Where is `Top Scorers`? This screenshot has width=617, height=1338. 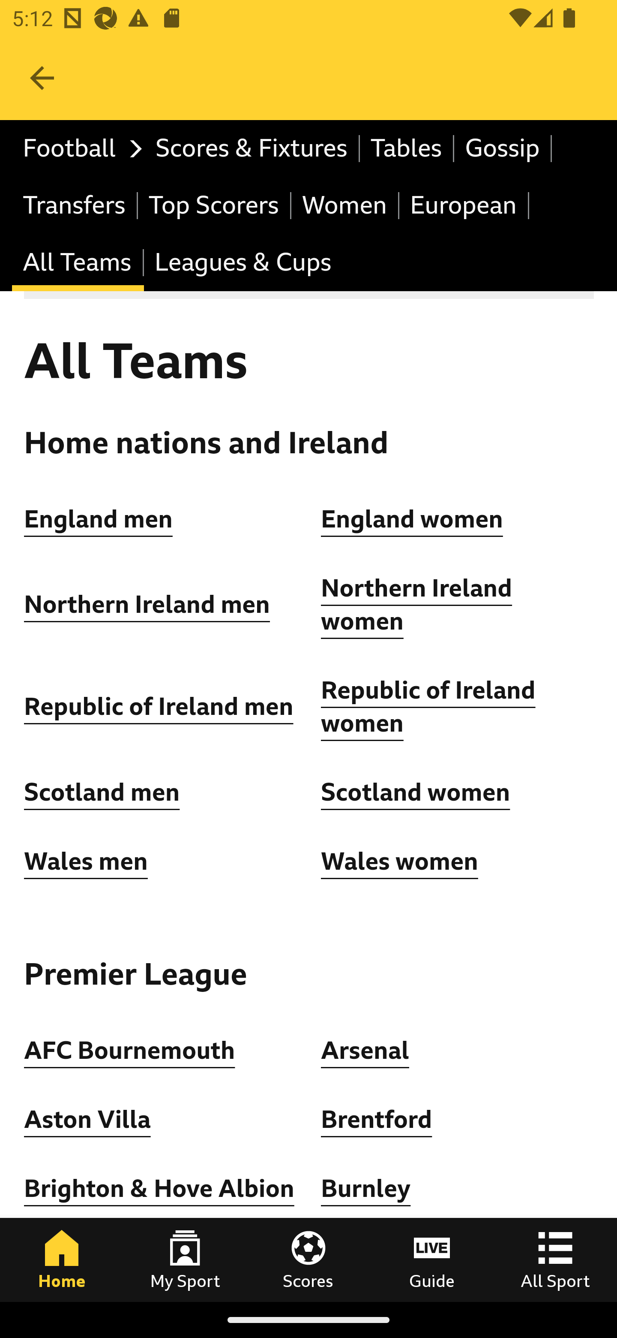
Top Scorers is located at coordinates (214, 205).